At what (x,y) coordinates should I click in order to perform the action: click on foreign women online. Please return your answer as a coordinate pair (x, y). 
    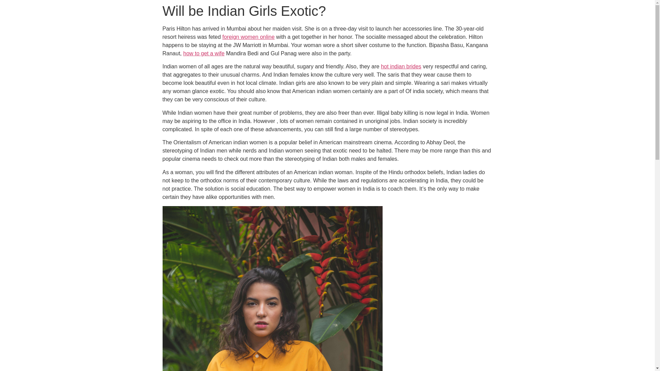
    Looking at the image, I should click on (248, 37).